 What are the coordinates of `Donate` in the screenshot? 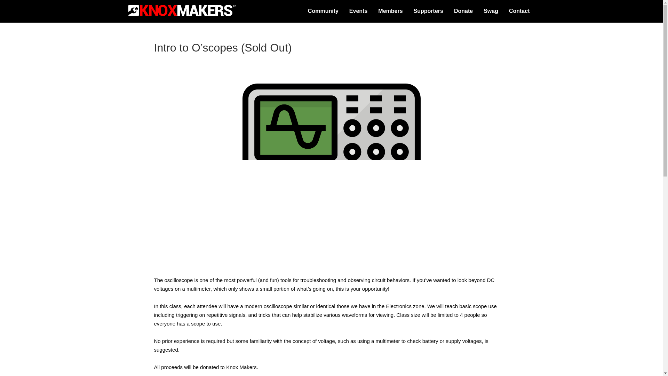 It's located at (463, 11).